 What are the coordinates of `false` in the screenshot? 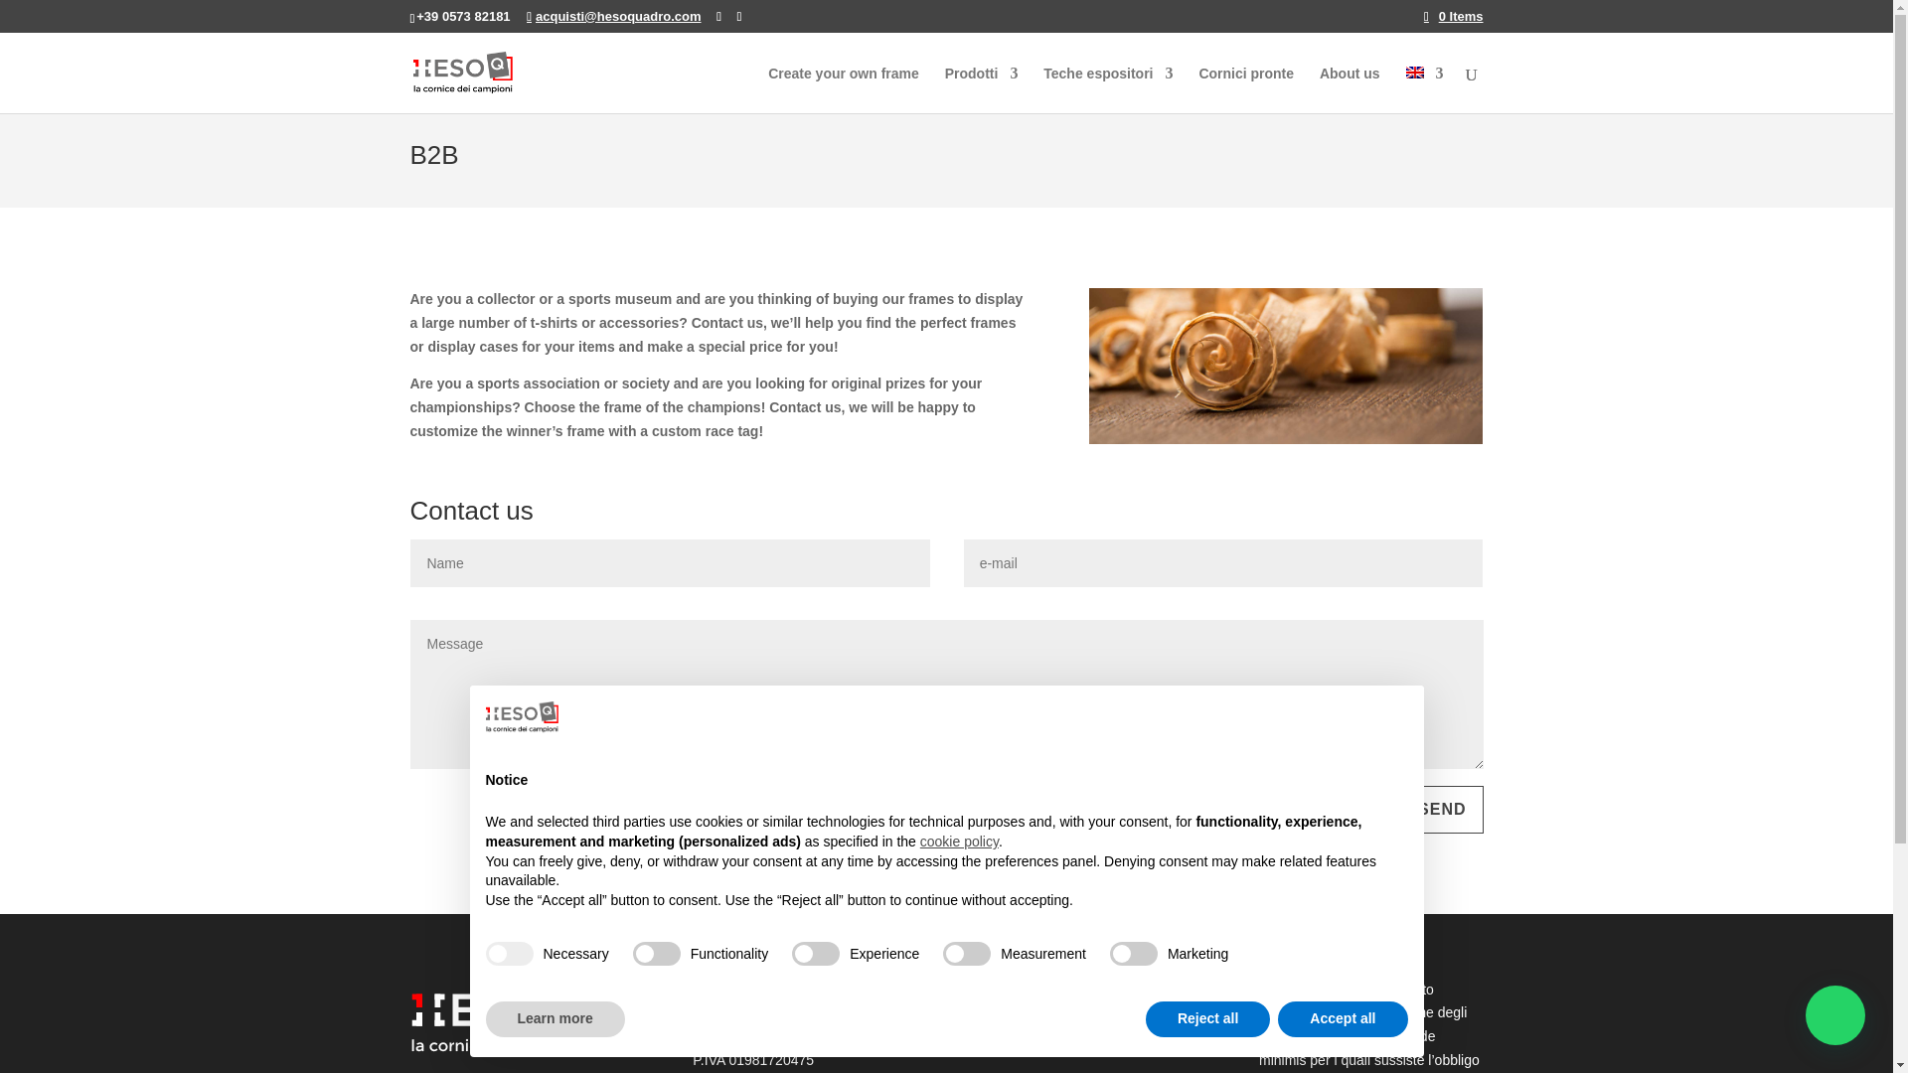 It's located at (657, 954).